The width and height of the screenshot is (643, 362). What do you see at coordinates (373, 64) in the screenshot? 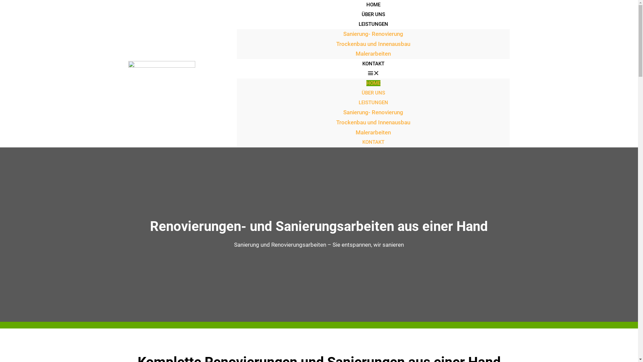
I see `KONTAKT` at bounding box center [373, 64].